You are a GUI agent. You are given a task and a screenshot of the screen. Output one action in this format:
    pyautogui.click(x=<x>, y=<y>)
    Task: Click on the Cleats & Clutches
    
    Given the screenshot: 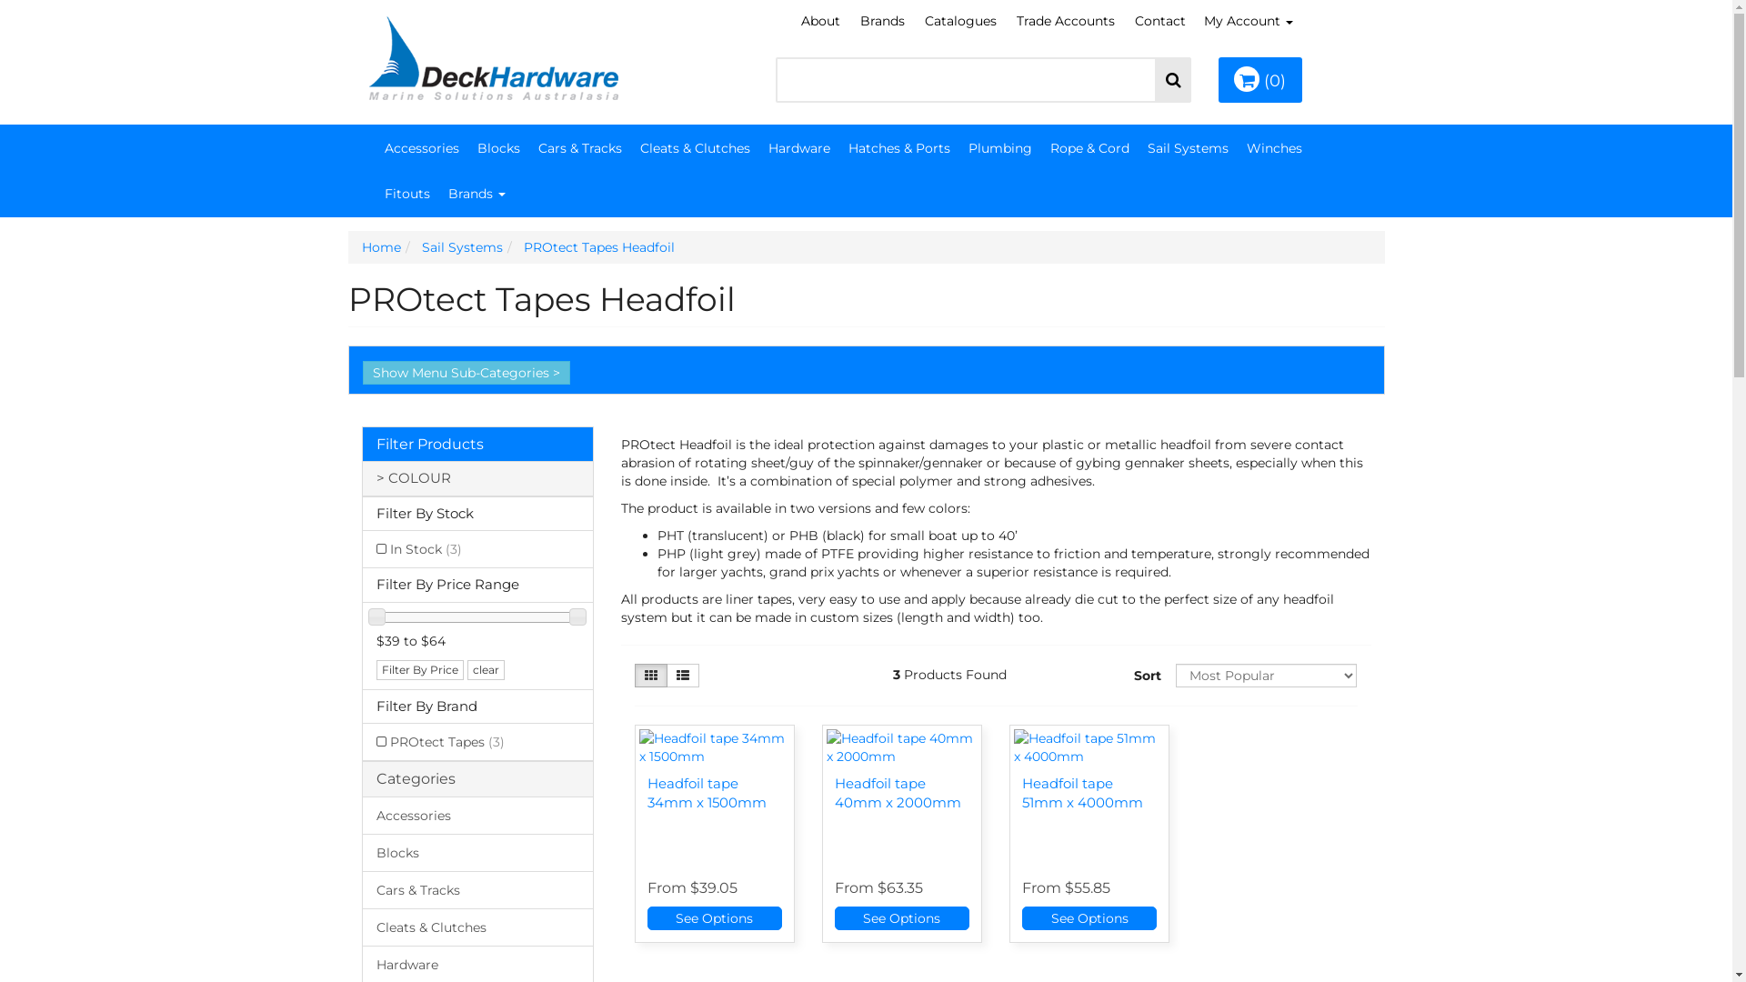 What is the action you would take?
    pyautogui.click(x=477, y=927)
    